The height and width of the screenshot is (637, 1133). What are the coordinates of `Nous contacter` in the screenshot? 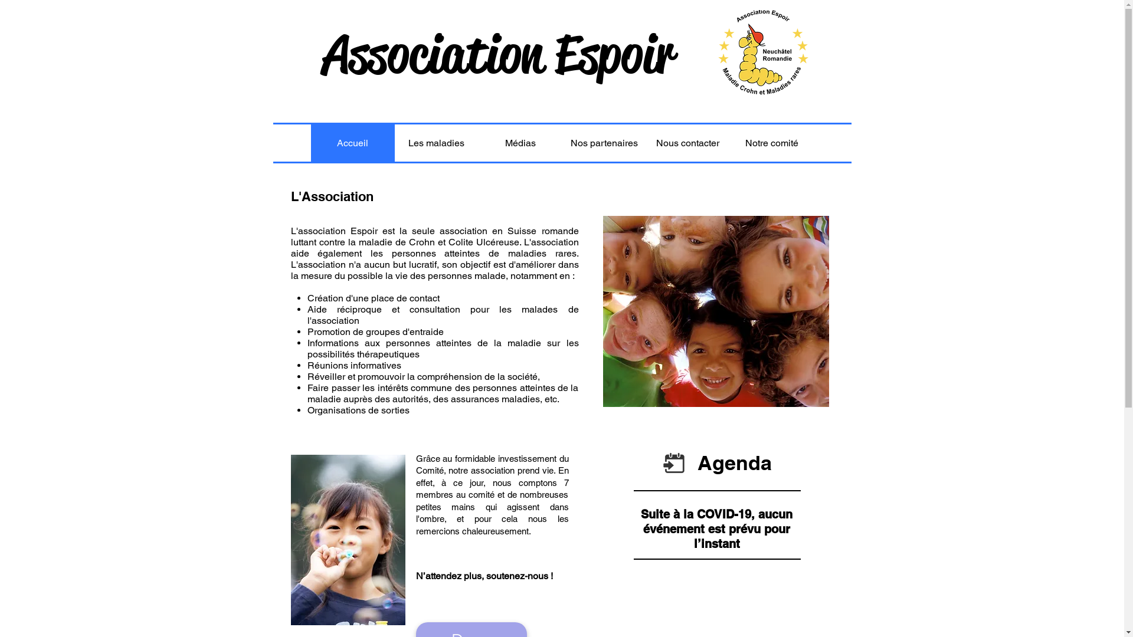 It's located at (687, 143).